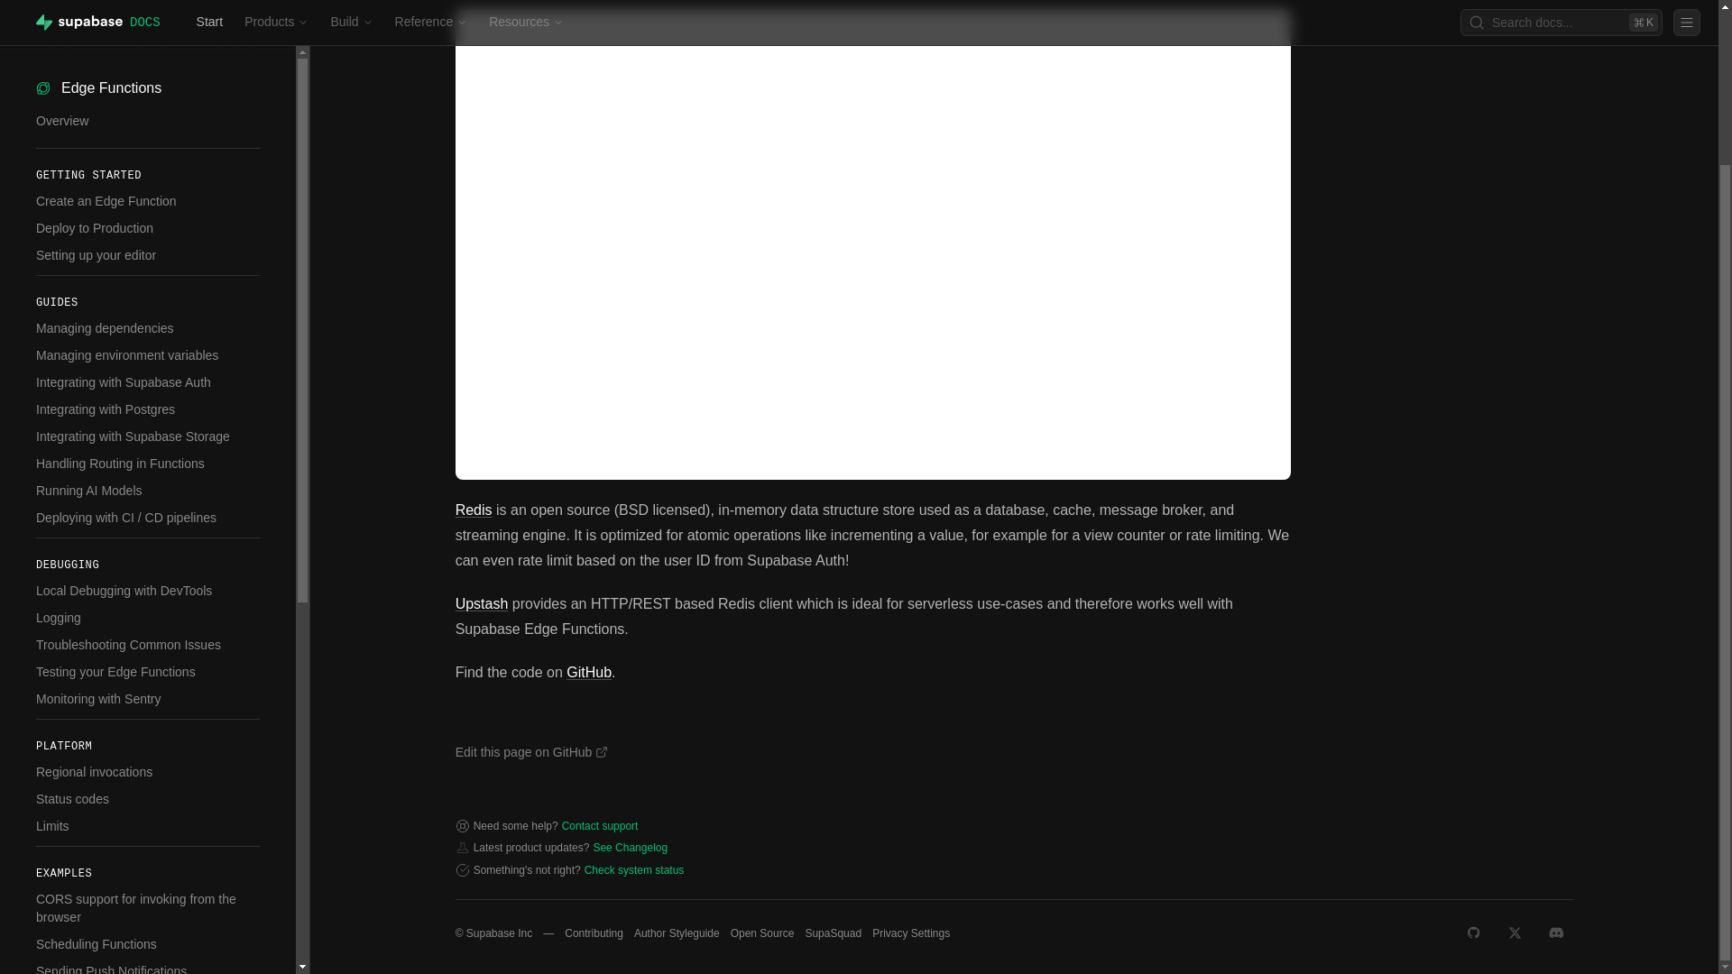 The width and height of the screenshot is (1732, 974). Describe the element at coordinates (148, 70) in the screenshot. I see `Setting up your editor` at that location.